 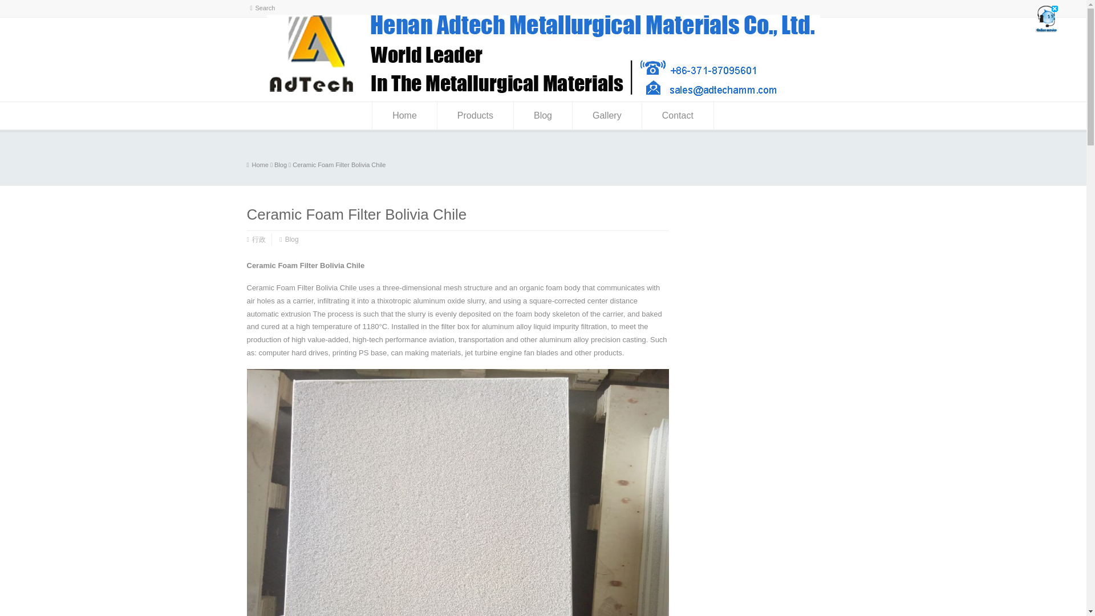 I want to click on Contact, so click(x=678, y=115).